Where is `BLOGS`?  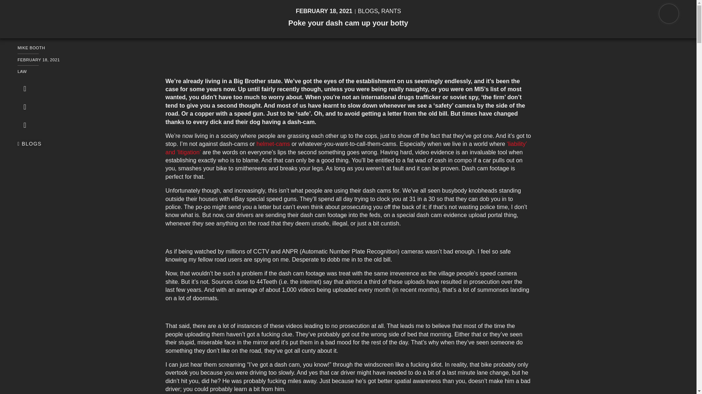
BLOGS is located at coordinates (368, 11).